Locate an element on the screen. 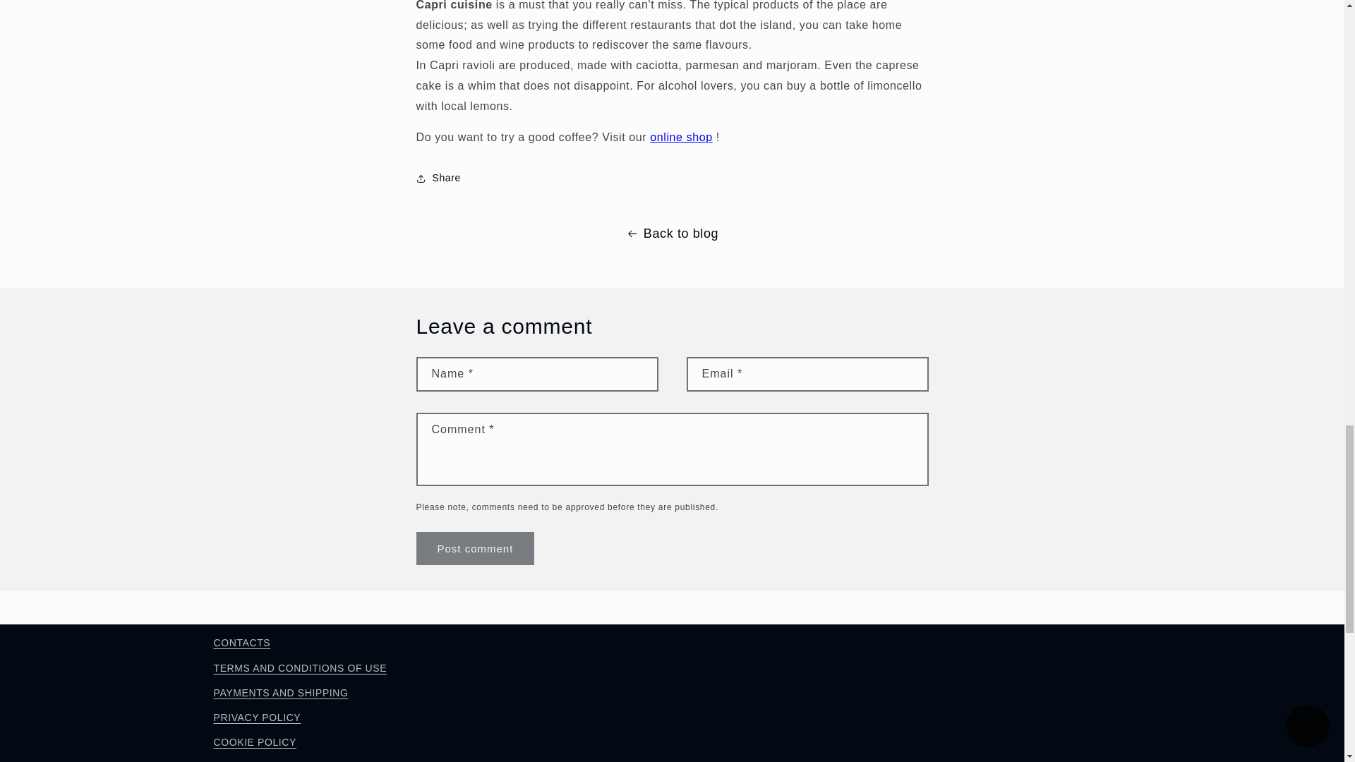 Image resolution: width=1355 pixels, height=762 pixels. PAYMENTS AND SHIPPING is located at coordinates (280, 693).